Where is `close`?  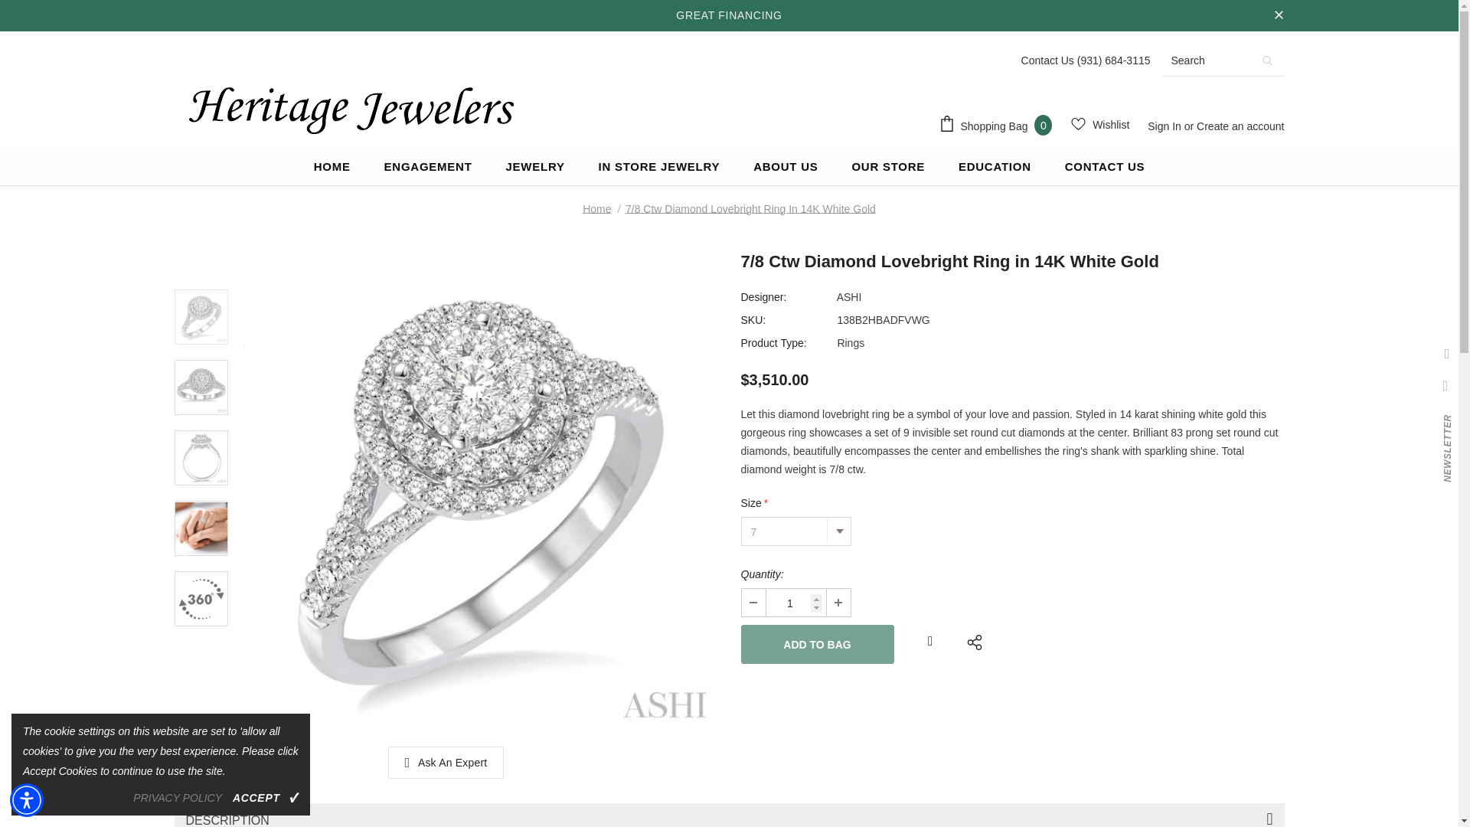
close is located at coordinates (1279, 15).